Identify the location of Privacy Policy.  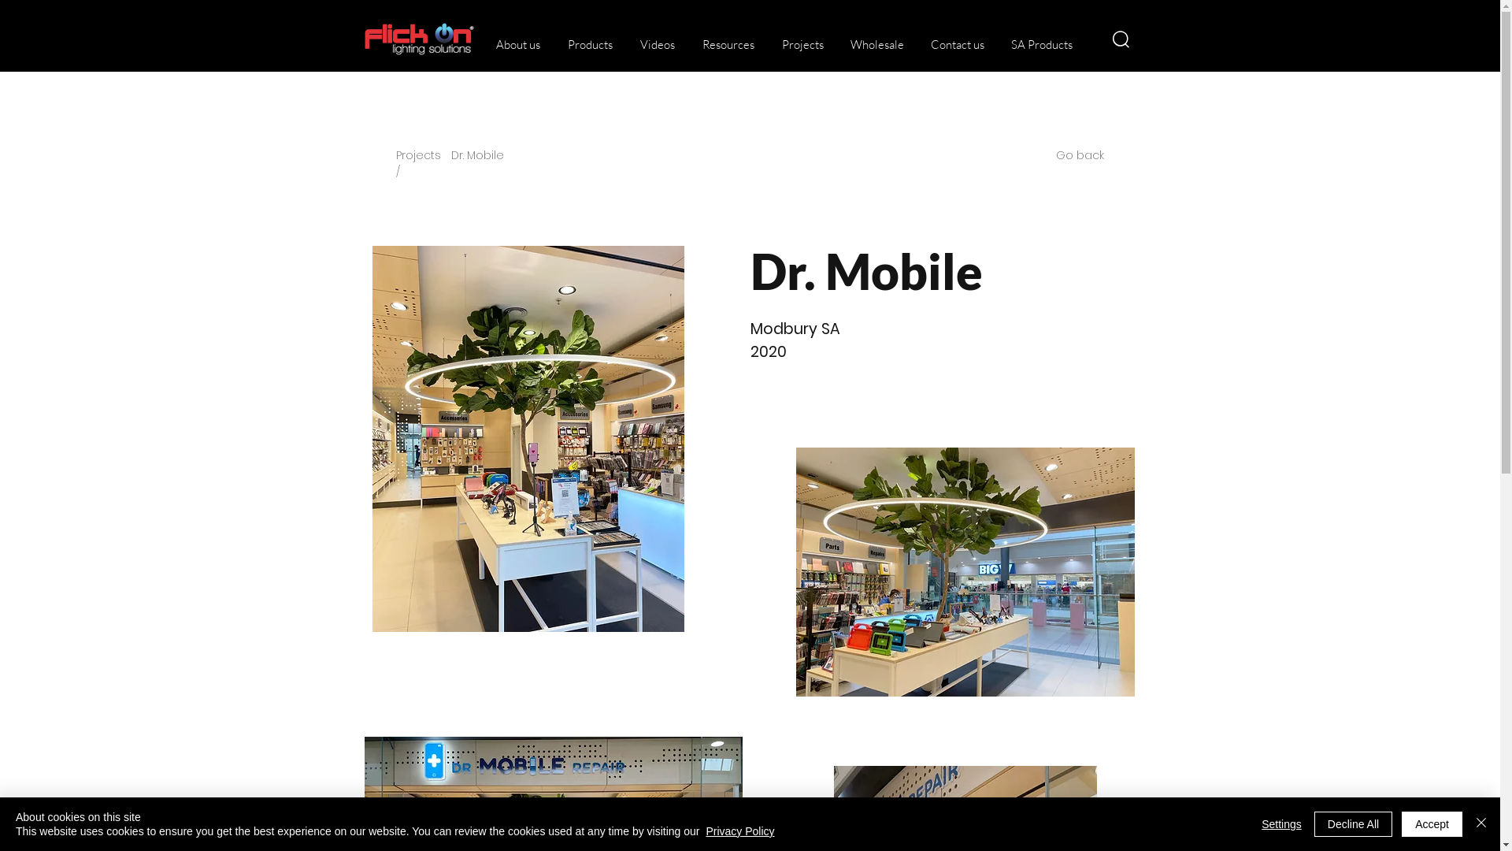
(740, 831).